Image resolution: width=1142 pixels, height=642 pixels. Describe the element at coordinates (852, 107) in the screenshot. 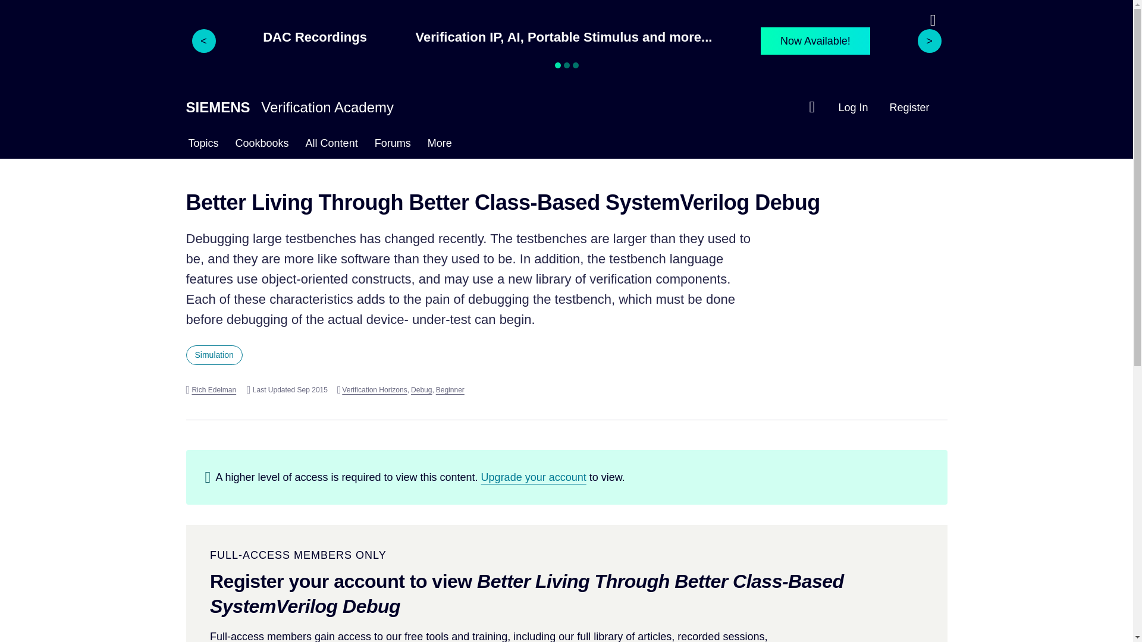

I see `Log In` at that location.